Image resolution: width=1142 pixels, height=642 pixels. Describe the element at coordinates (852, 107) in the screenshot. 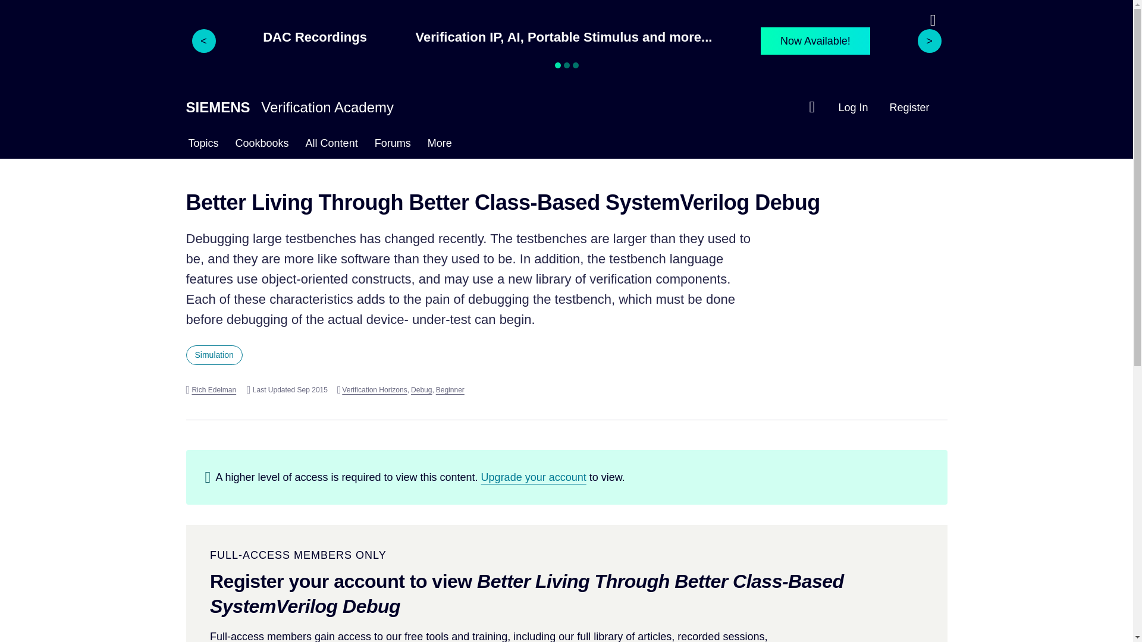

I see `Log In` at that location.